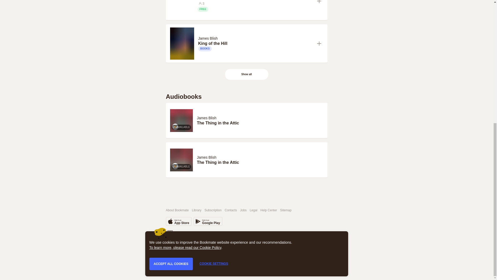 The width and height of the screenshot is (497, 280). What do you see at coordinates (177, 210) in the screenshot?
I see `About Bookmate` at bounding box center [177, 210].